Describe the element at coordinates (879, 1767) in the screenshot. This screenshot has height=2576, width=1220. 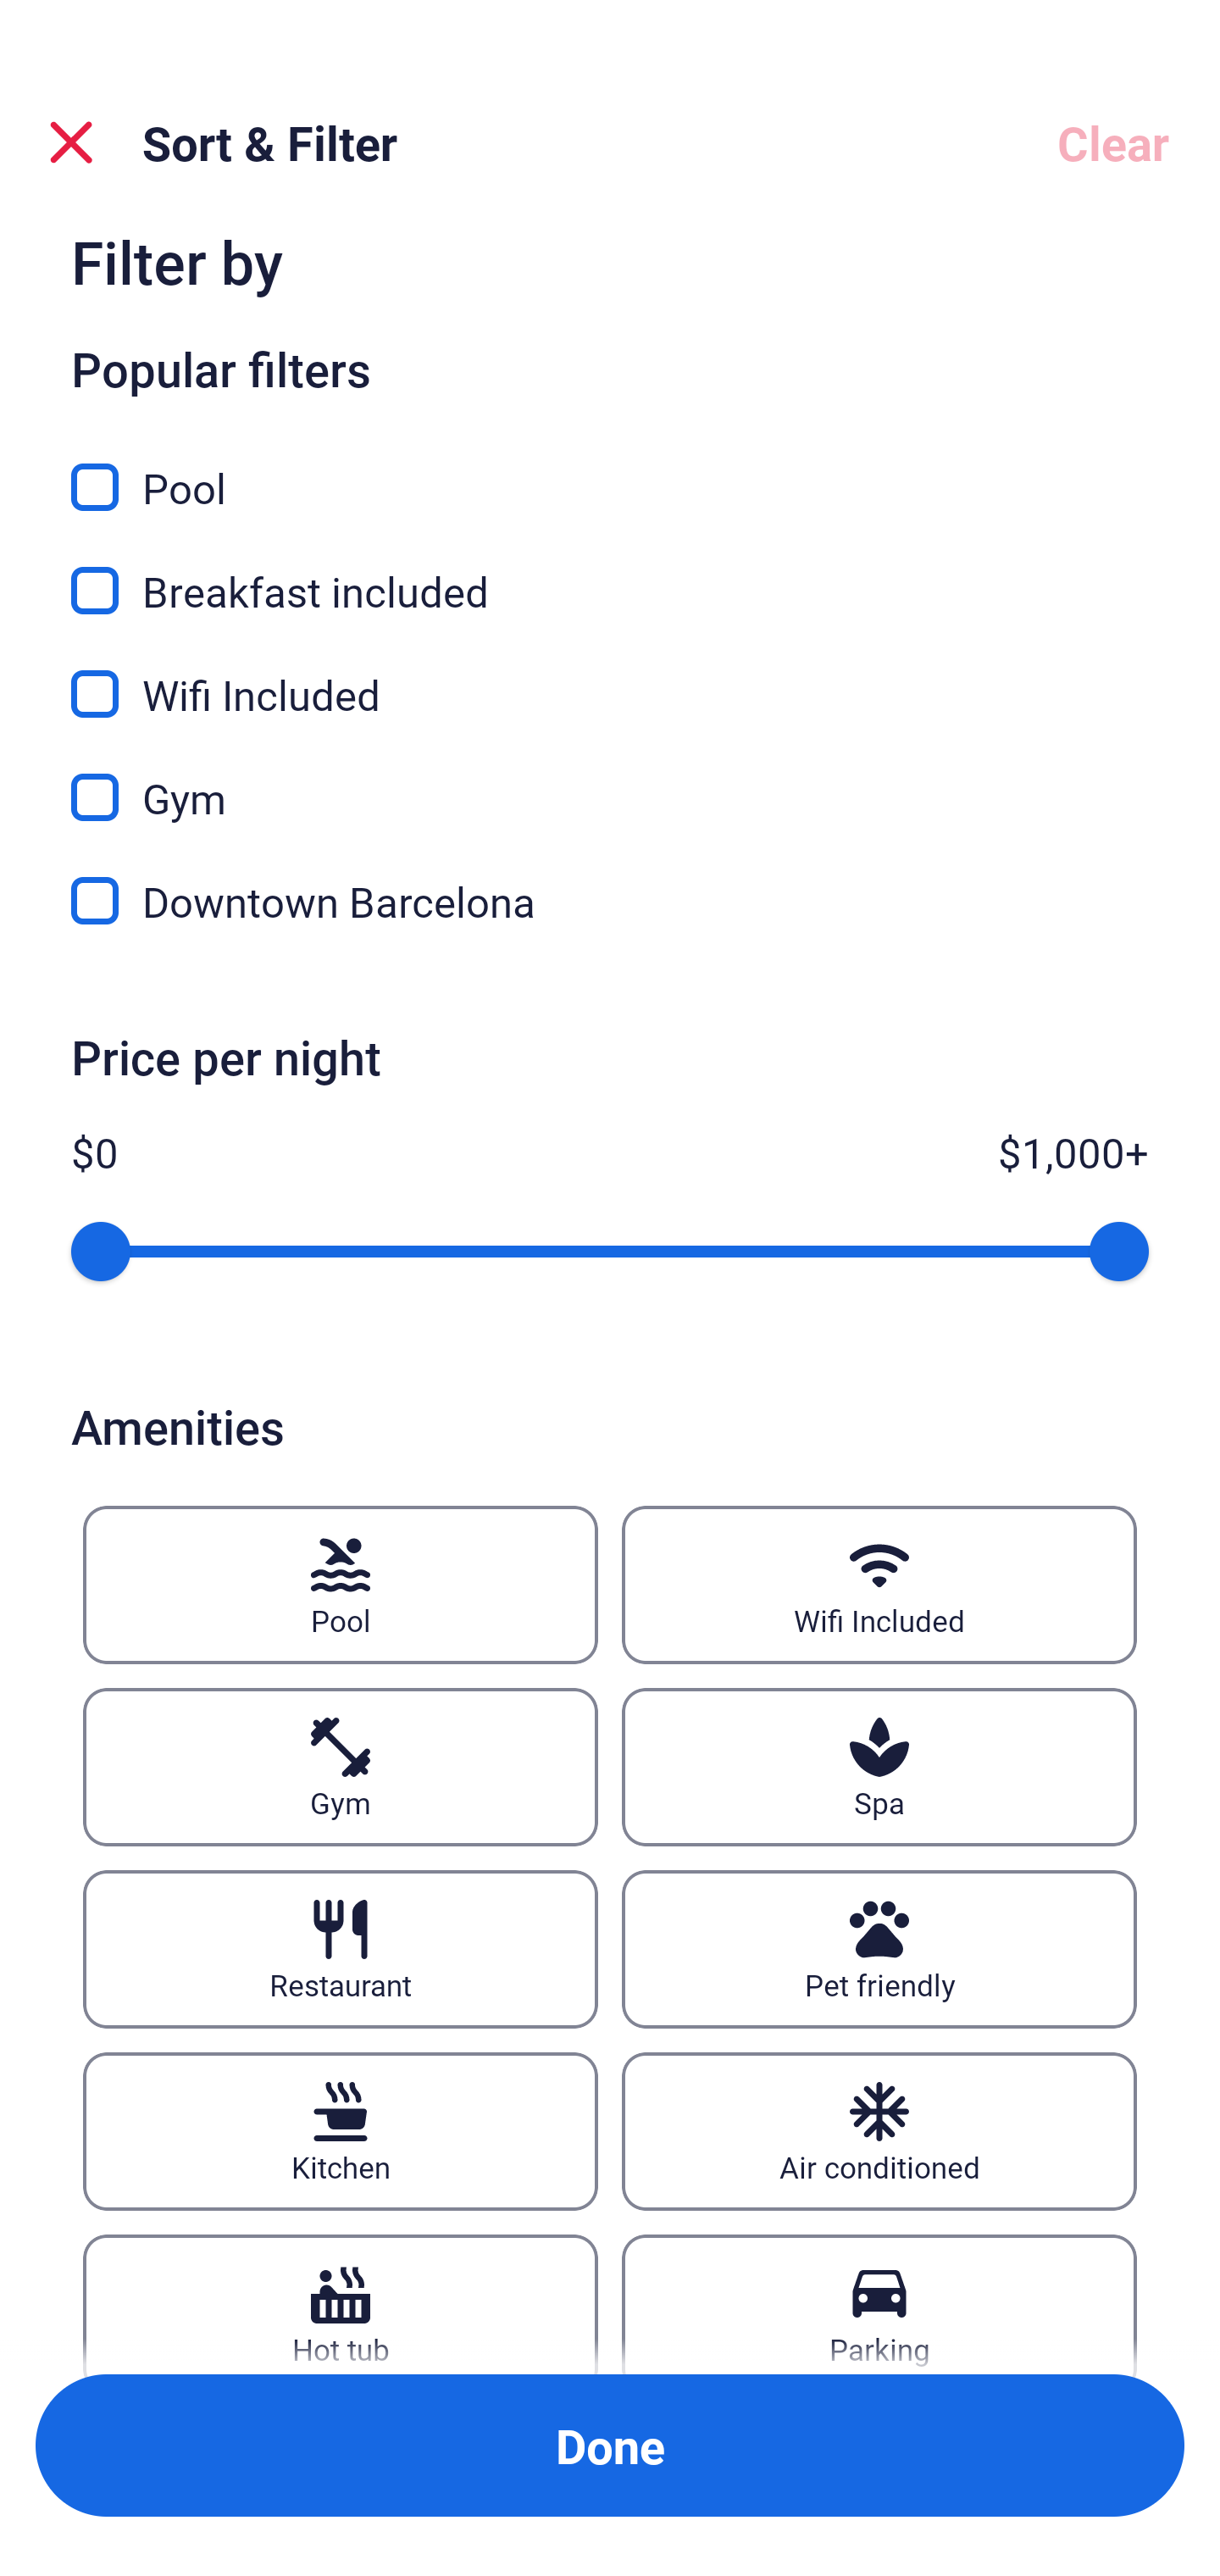
I see `Spa` at that location.